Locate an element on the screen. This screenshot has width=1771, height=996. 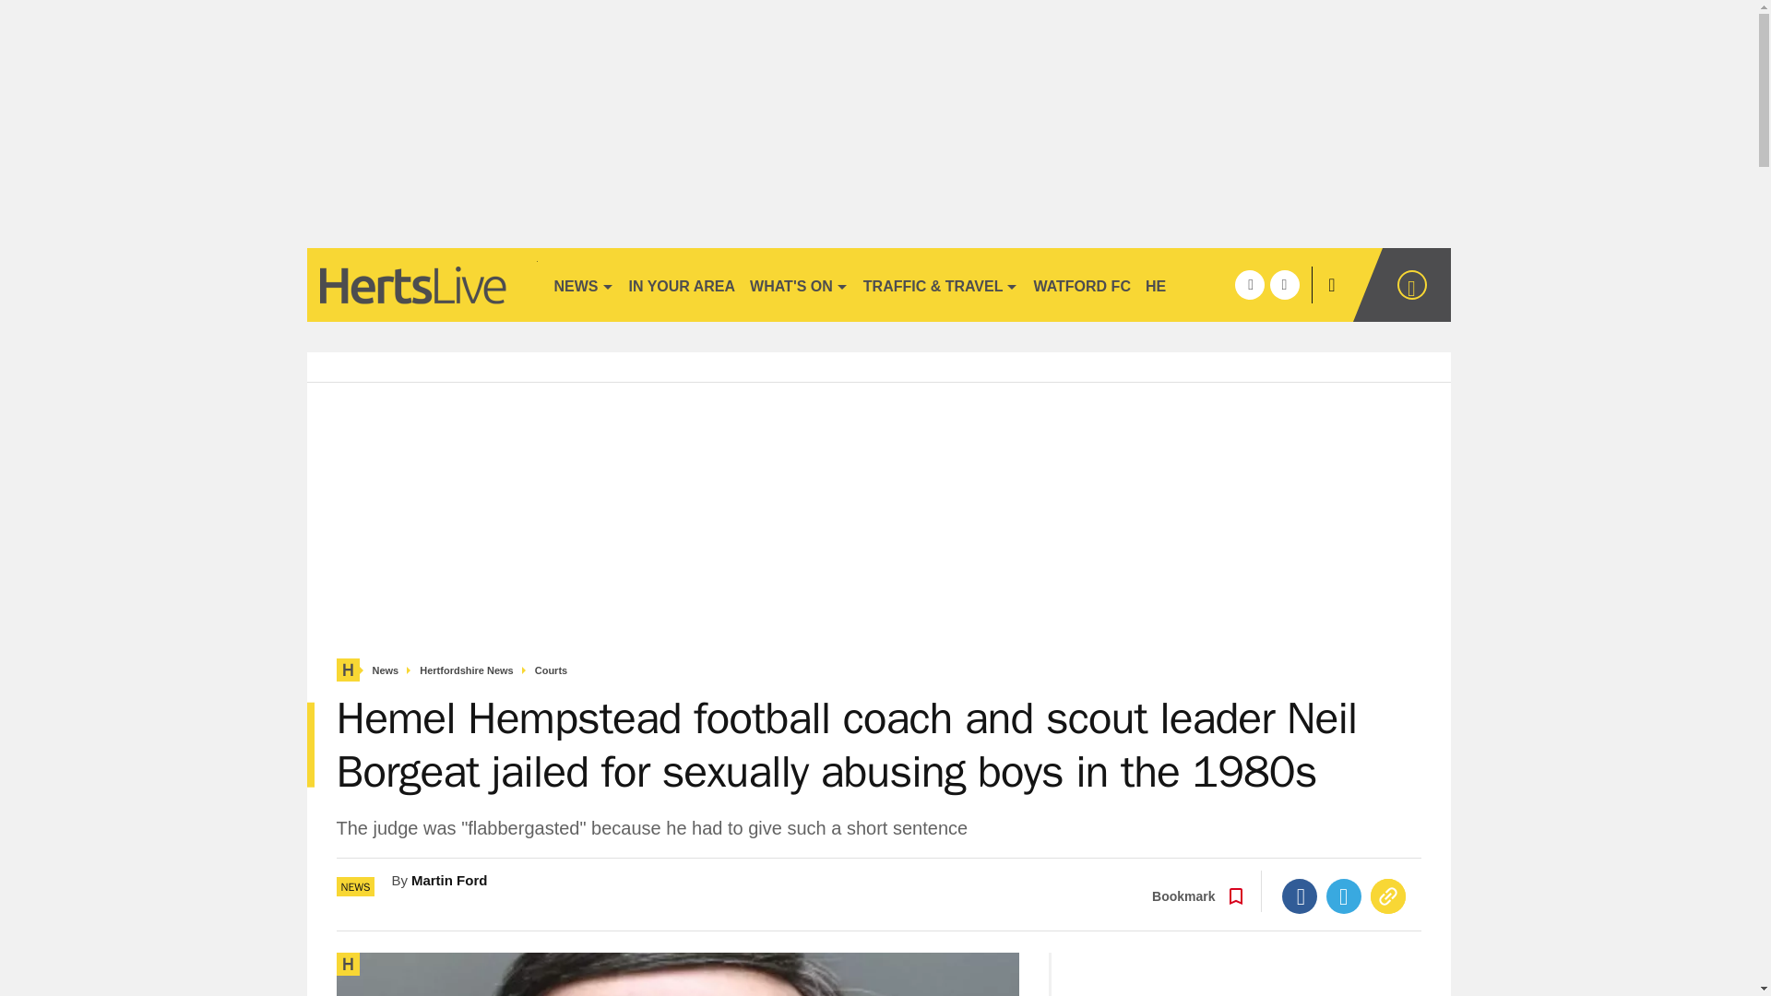
NEWS is located at coordinates (583, 284).